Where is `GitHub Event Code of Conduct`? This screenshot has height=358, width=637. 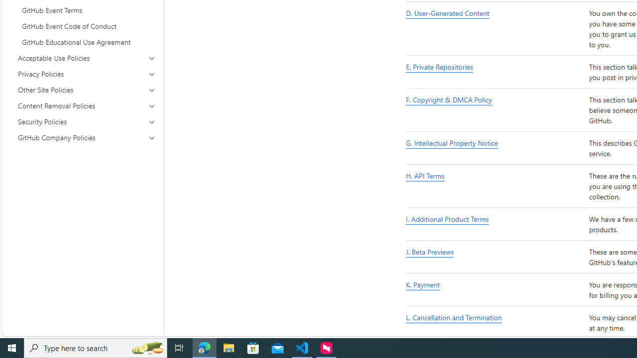 GitHub Event Code of Conduct is located at coordinates (87, 26).